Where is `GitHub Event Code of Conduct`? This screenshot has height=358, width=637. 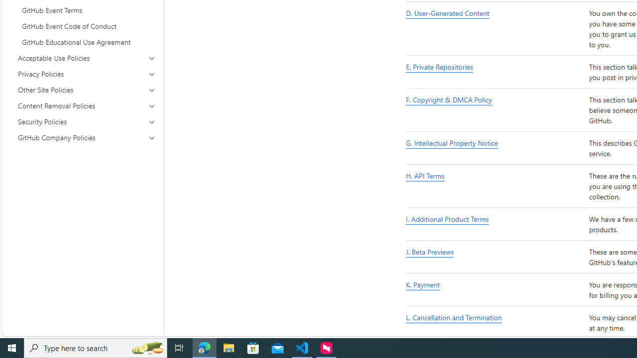 GitHub Event Code of Conduct is located at coordinates (87, 26).